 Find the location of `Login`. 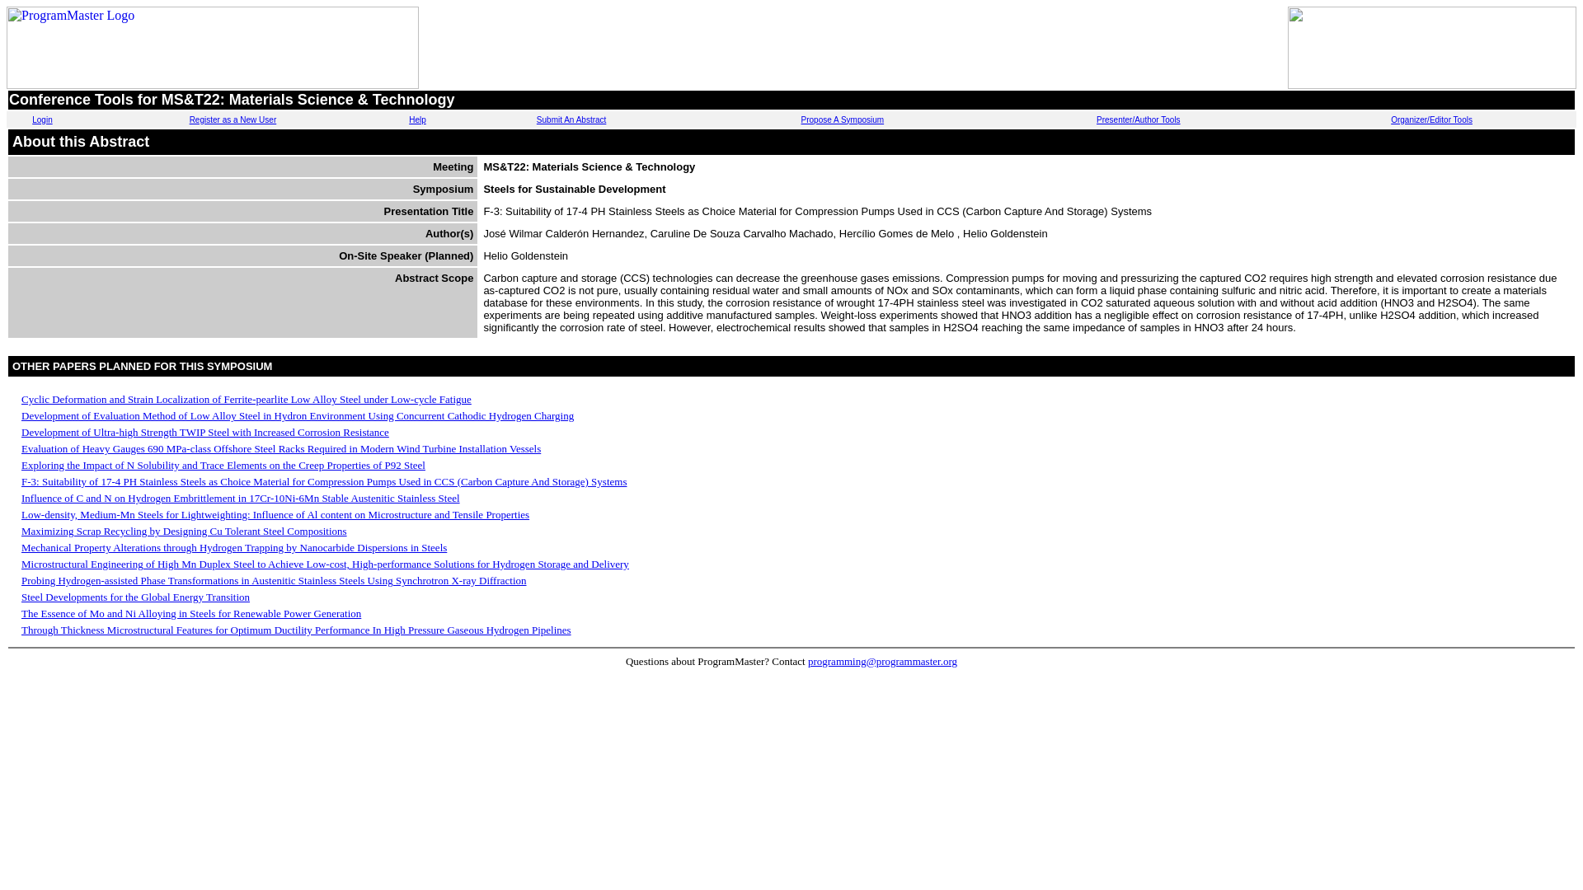

Login is located at coordinates (41, 120).